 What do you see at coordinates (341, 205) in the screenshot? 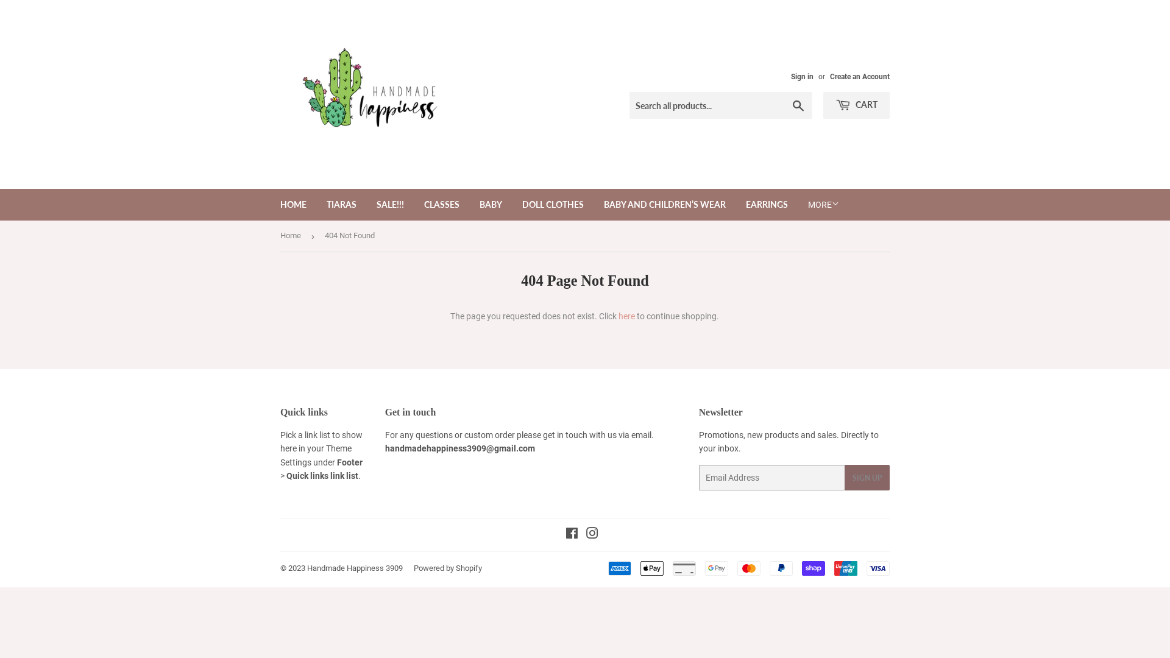
I see `TIARAS` at bounding box center [341, 205].